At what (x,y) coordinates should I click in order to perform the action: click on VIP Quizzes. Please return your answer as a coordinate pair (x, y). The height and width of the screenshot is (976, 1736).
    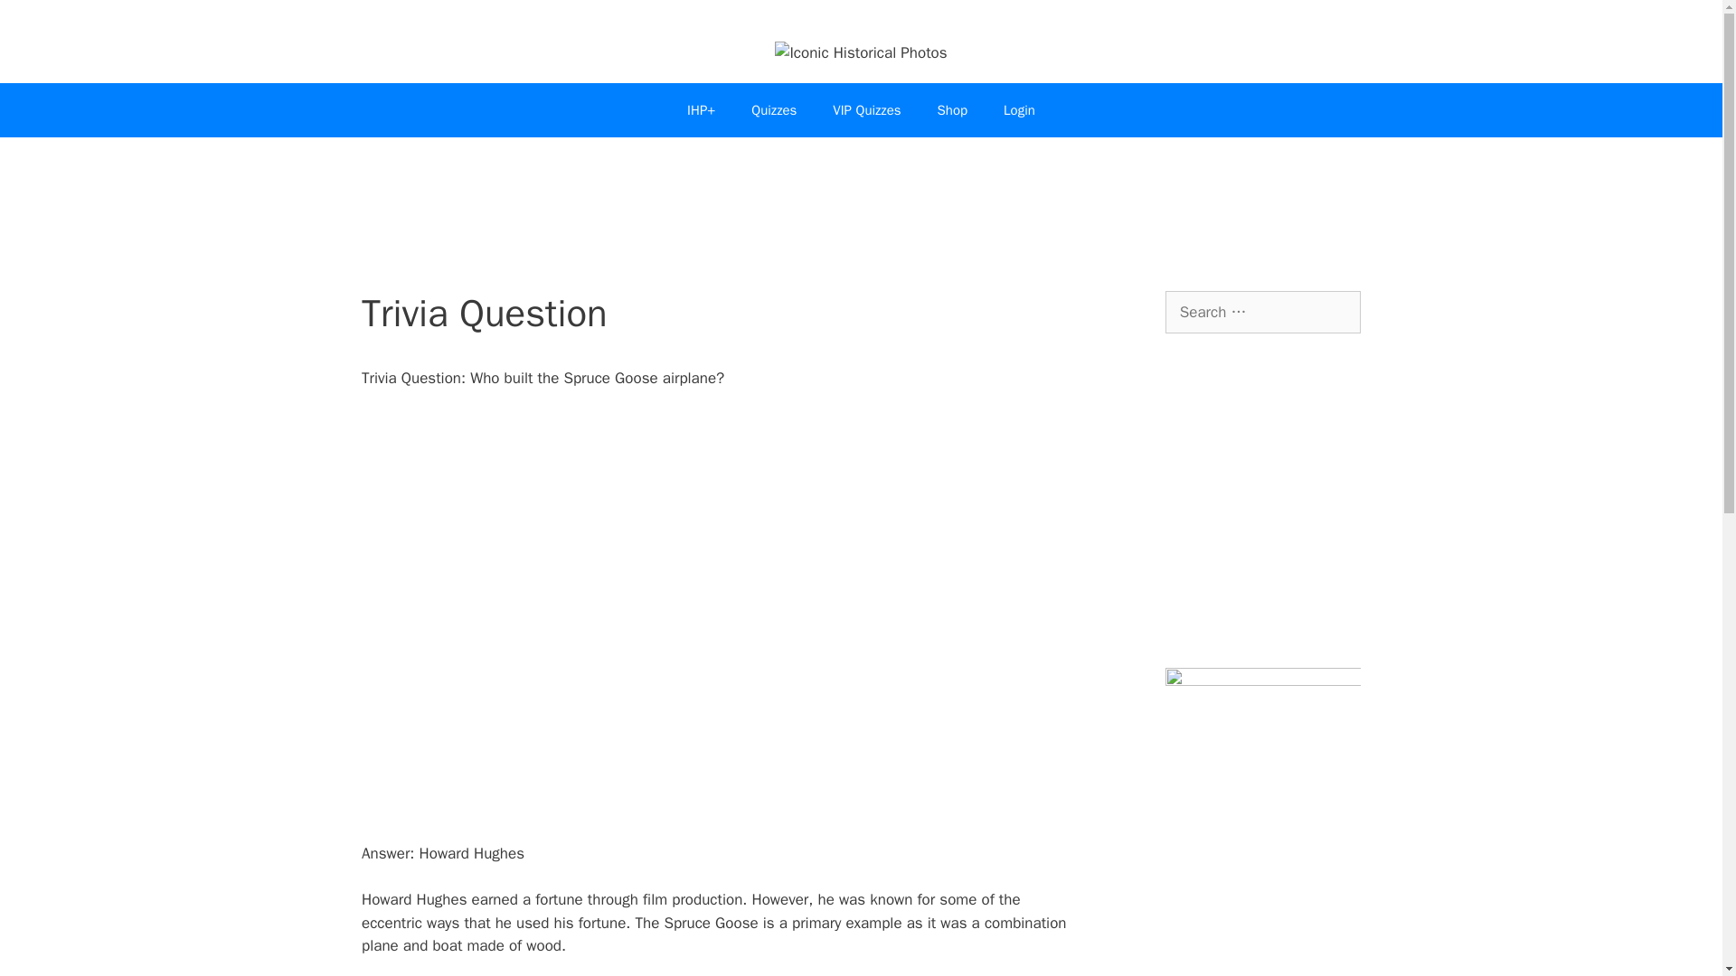
    Looking at the image, I should click on (866, 110).